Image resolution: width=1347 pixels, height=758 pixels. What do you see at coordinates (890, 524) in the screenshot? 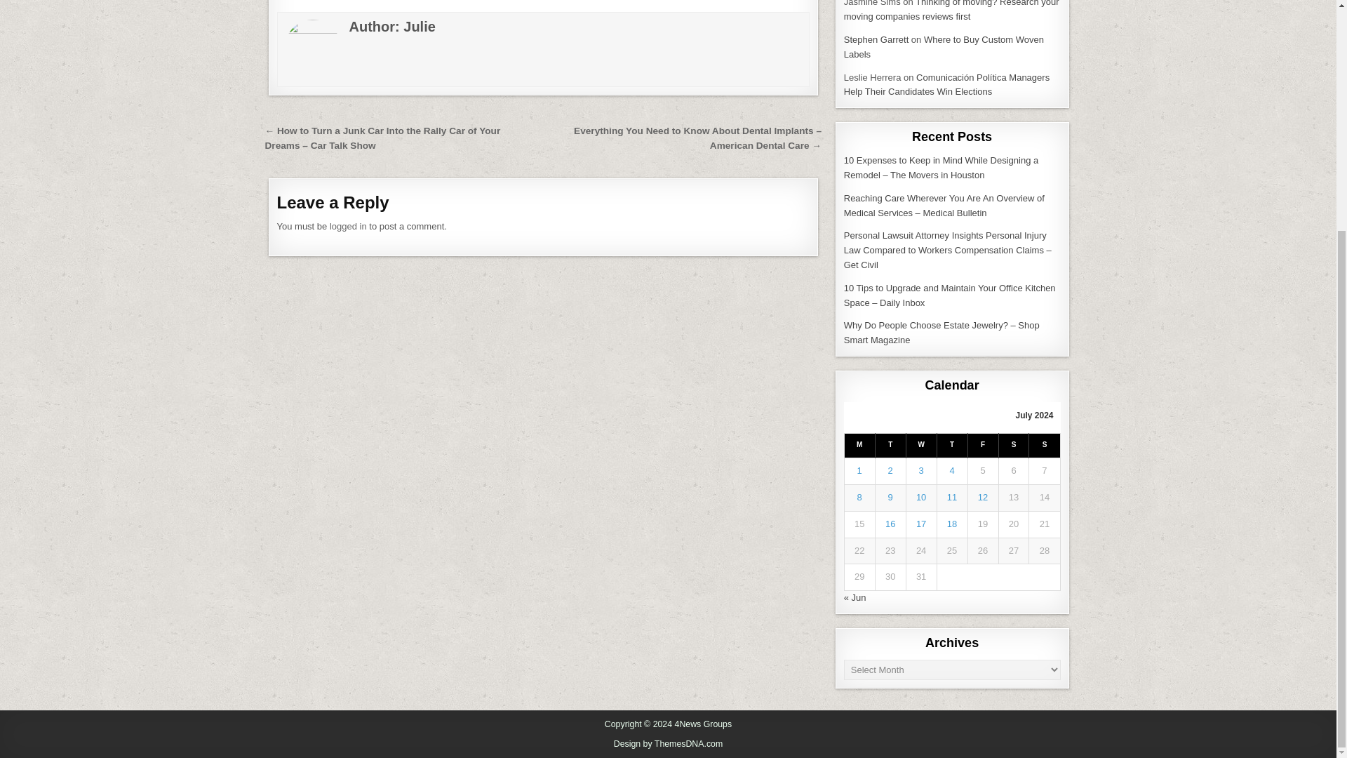
I see `16` at bounding box center [890, 524].